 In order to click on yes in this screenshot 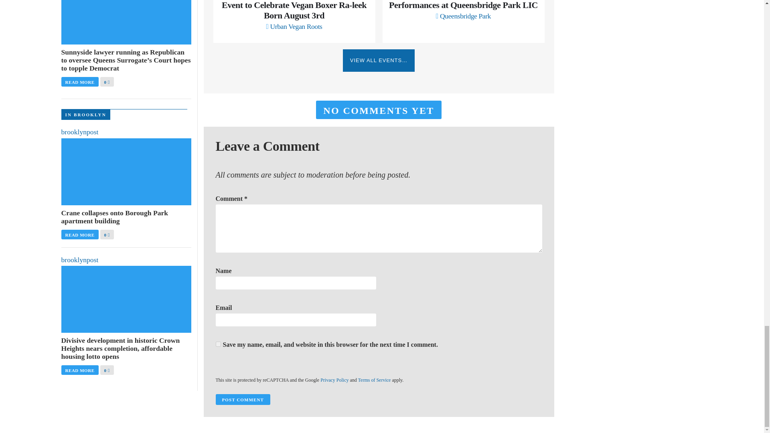, I will do `click(218, 344)`.